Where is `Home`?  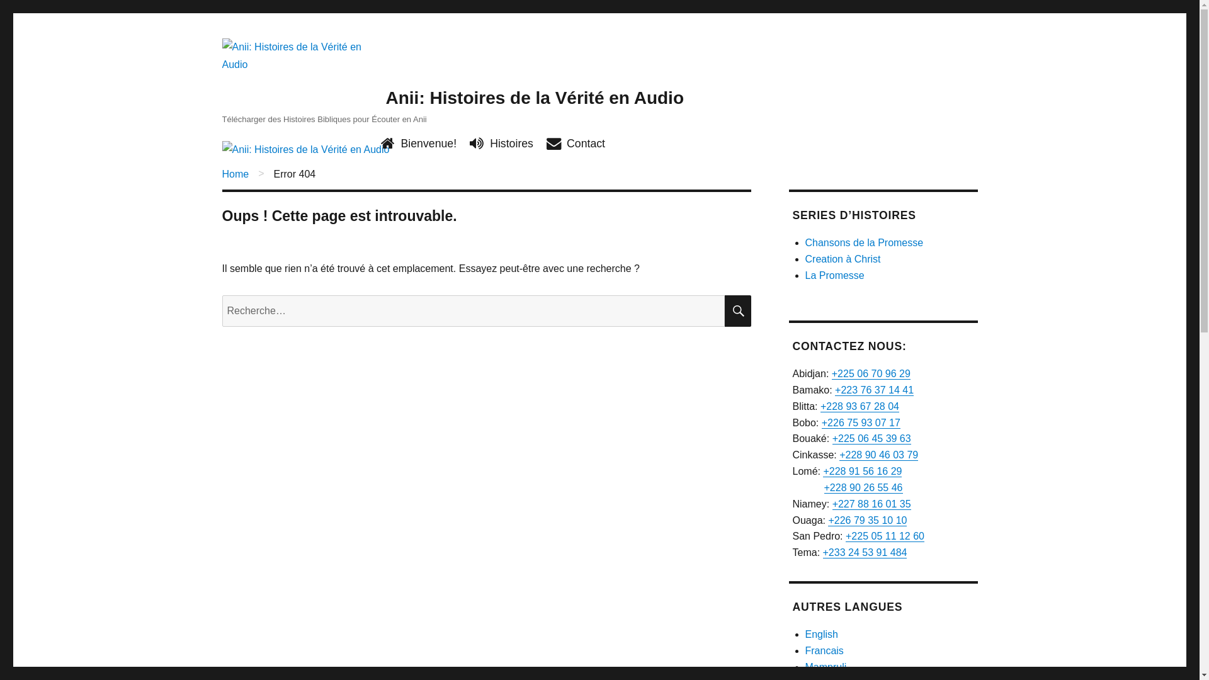 Home is located at coordinates (236, 174).